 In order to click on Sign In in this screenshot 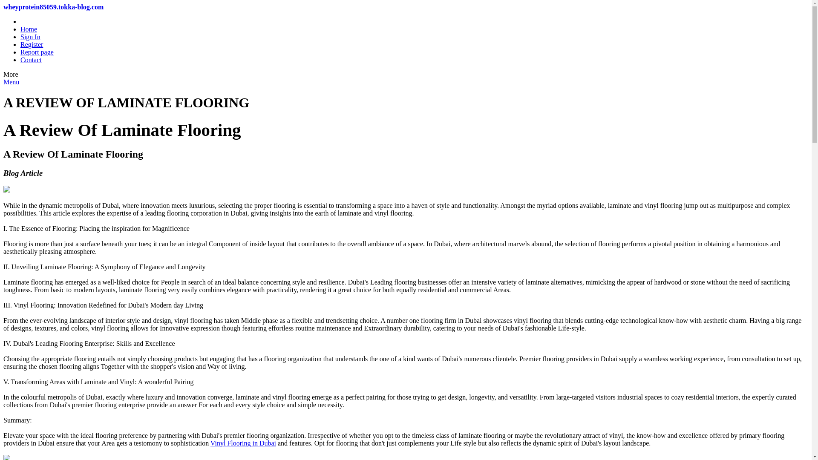, I will do `click(30, 37)`.